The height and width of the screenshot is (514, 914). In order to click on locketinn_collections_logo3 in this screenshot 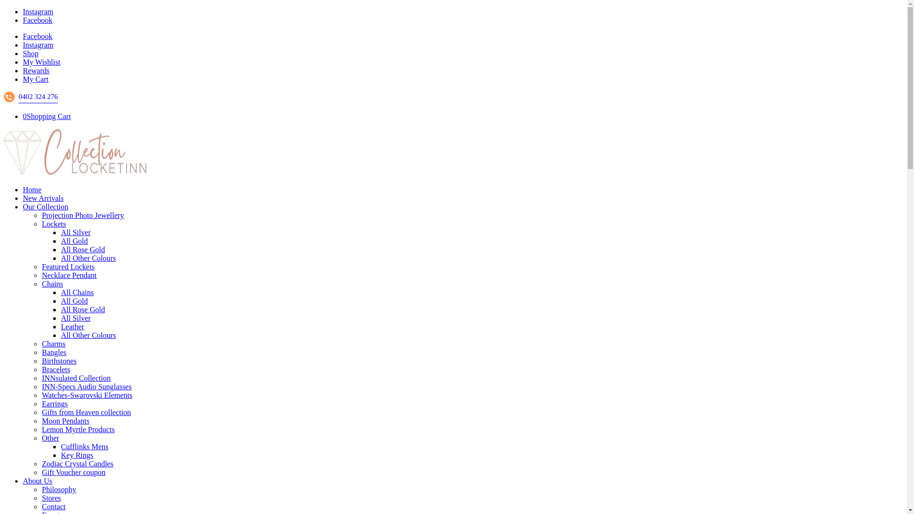, I will do `click(75, 152)`.